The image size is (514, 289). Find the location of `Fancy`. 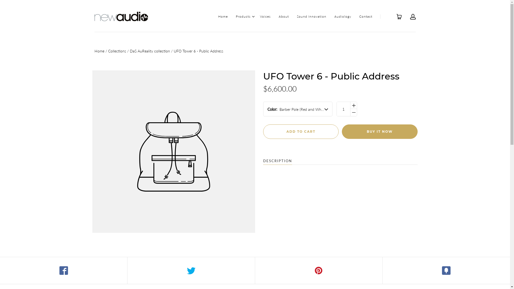

Fancy is located at coordinates (446, 271).